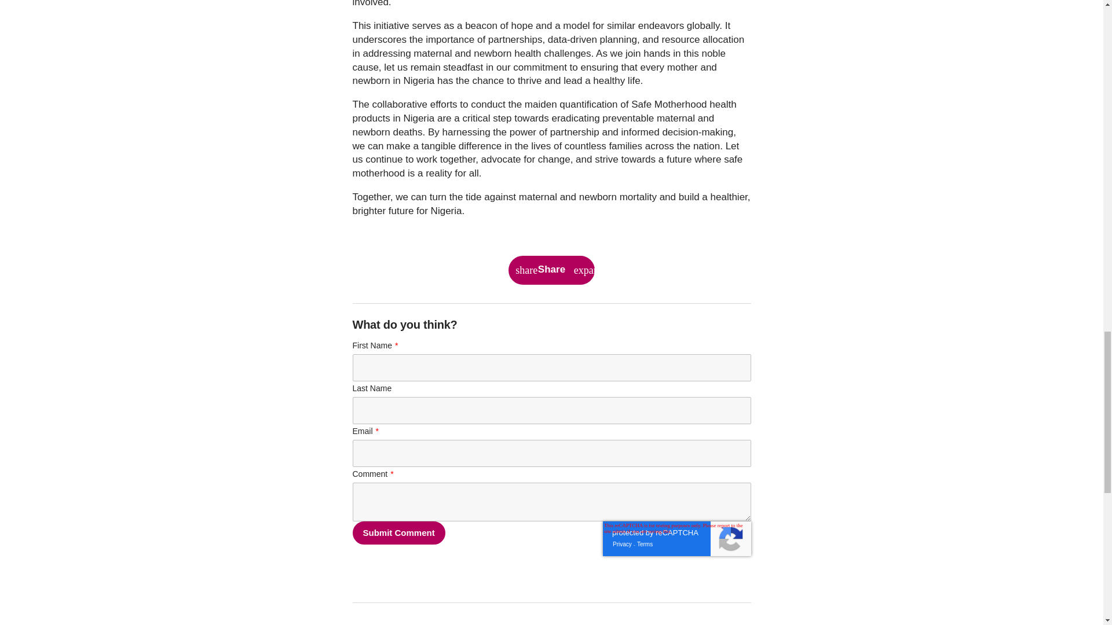 The width and height of the screenshot is (1112, 625). Describe the element at coordinates (398, 532) in the screenshot. I see `Submit Comment` at that location.